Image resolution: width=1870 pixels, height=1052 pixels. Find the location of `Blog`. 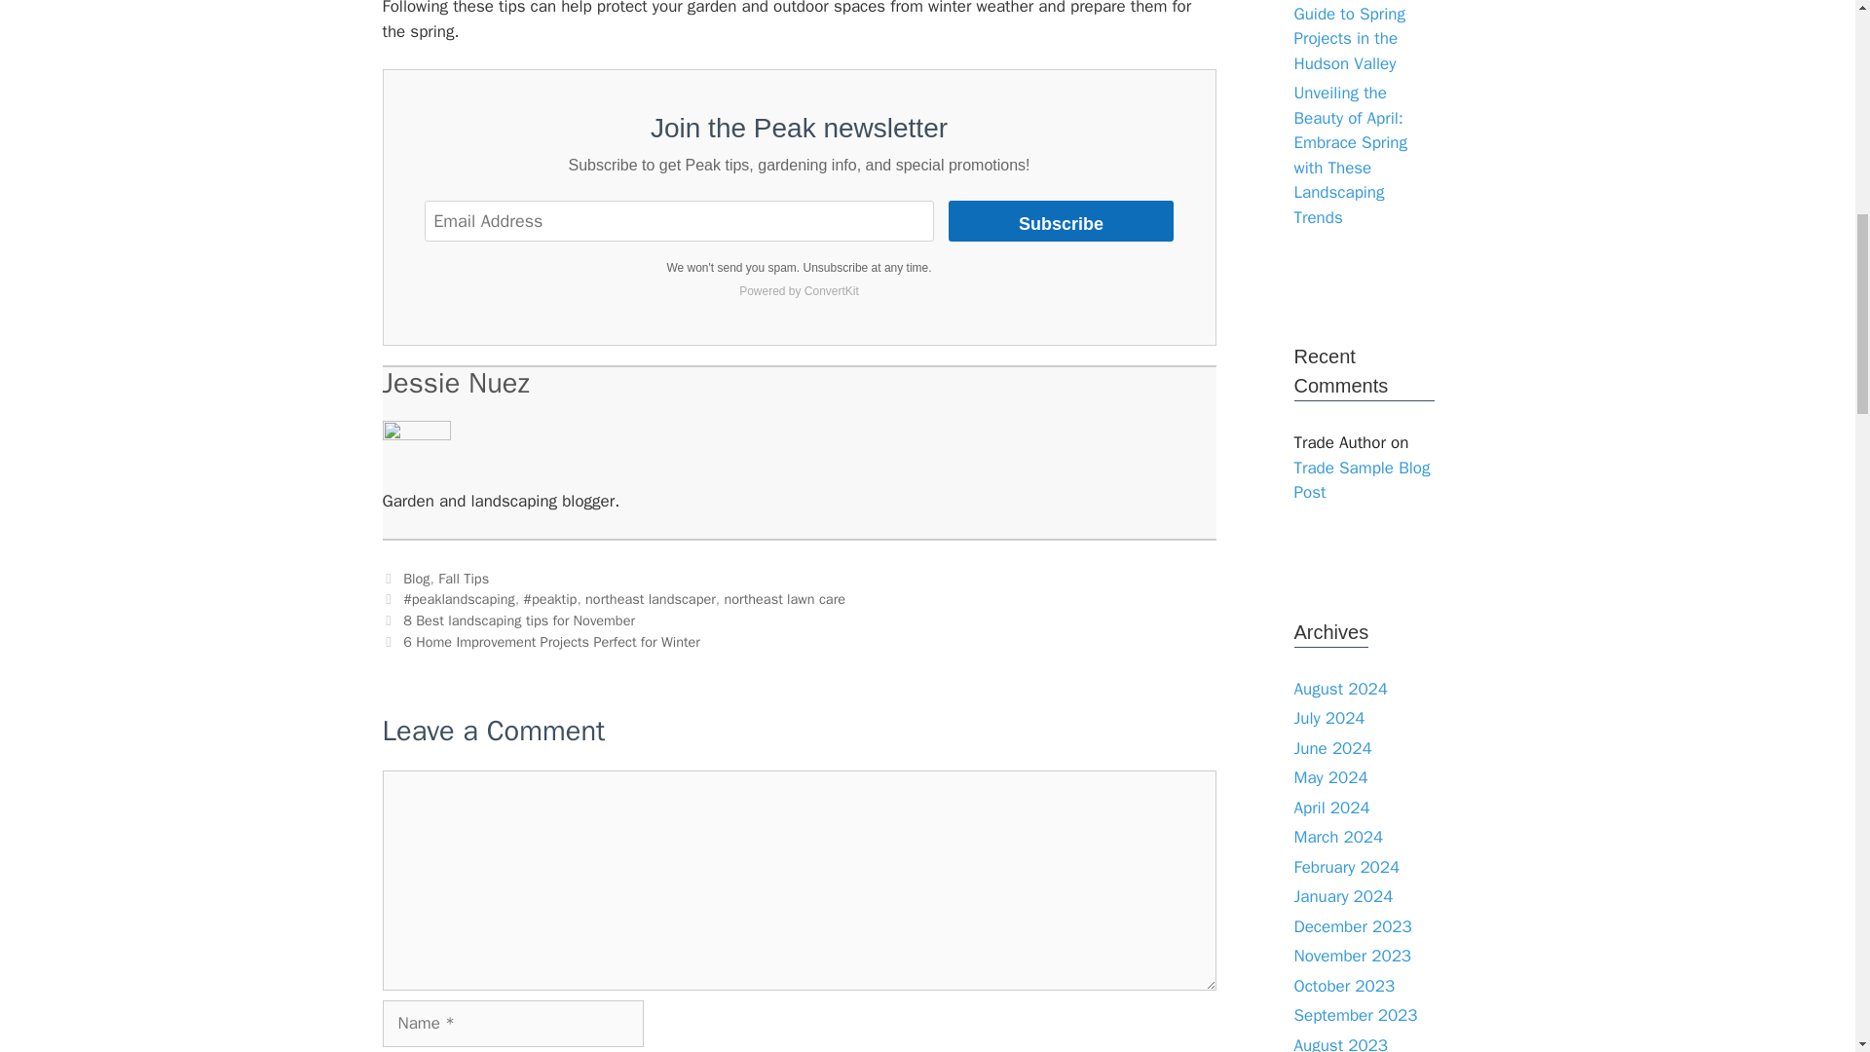

Blog is located at coordinates (417, 579).